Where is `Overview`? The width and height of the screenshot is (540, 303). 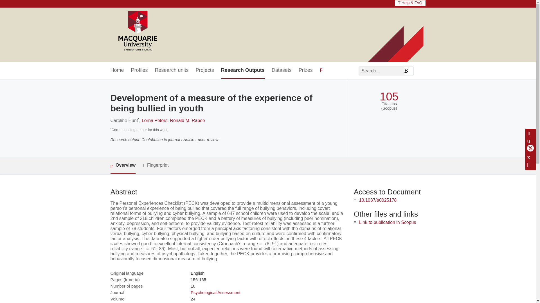 Overview is located at coordinates (123, 166).